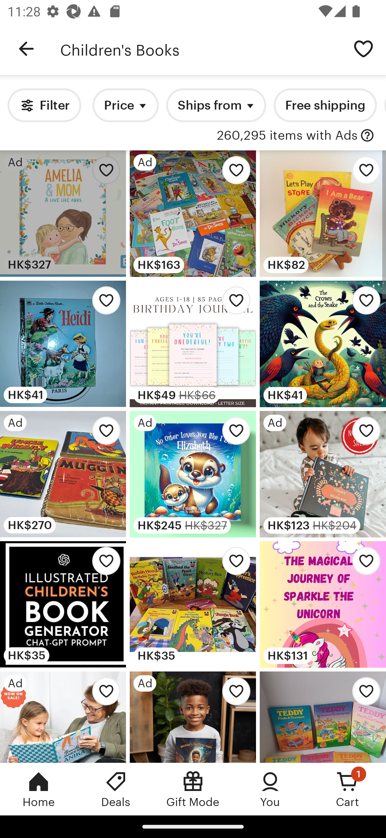  I want to click on Cart, 1 new notification Cart, so click(347, 789).